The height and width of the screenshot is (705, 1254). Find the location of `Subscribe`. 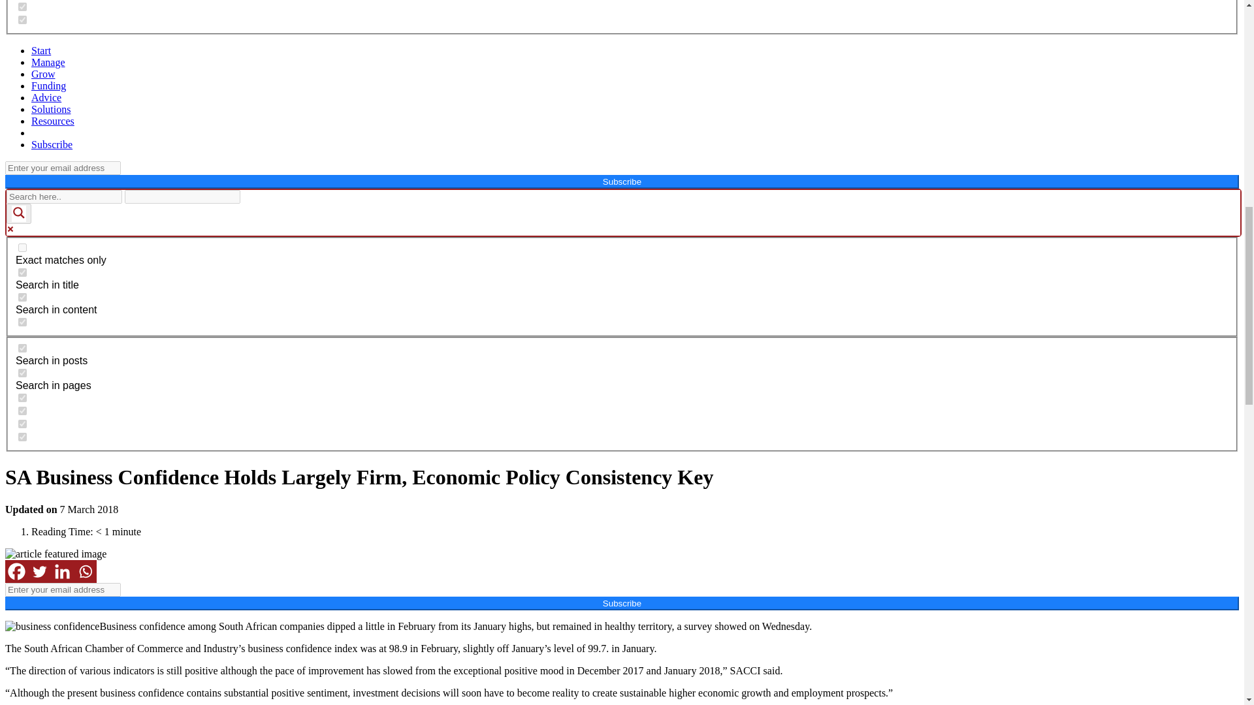

Subscribe is located at coordinates (52, 144).